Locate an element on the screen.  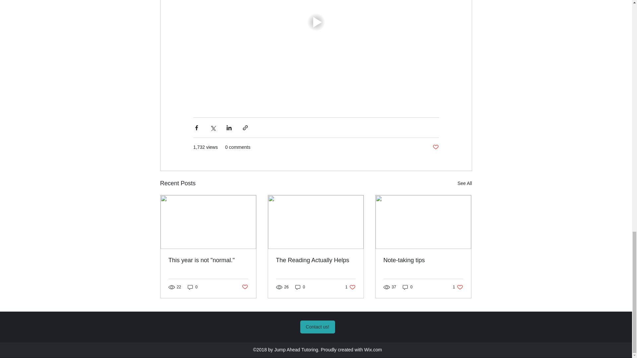
Note-taking tips is located at coordinates (423, 260).